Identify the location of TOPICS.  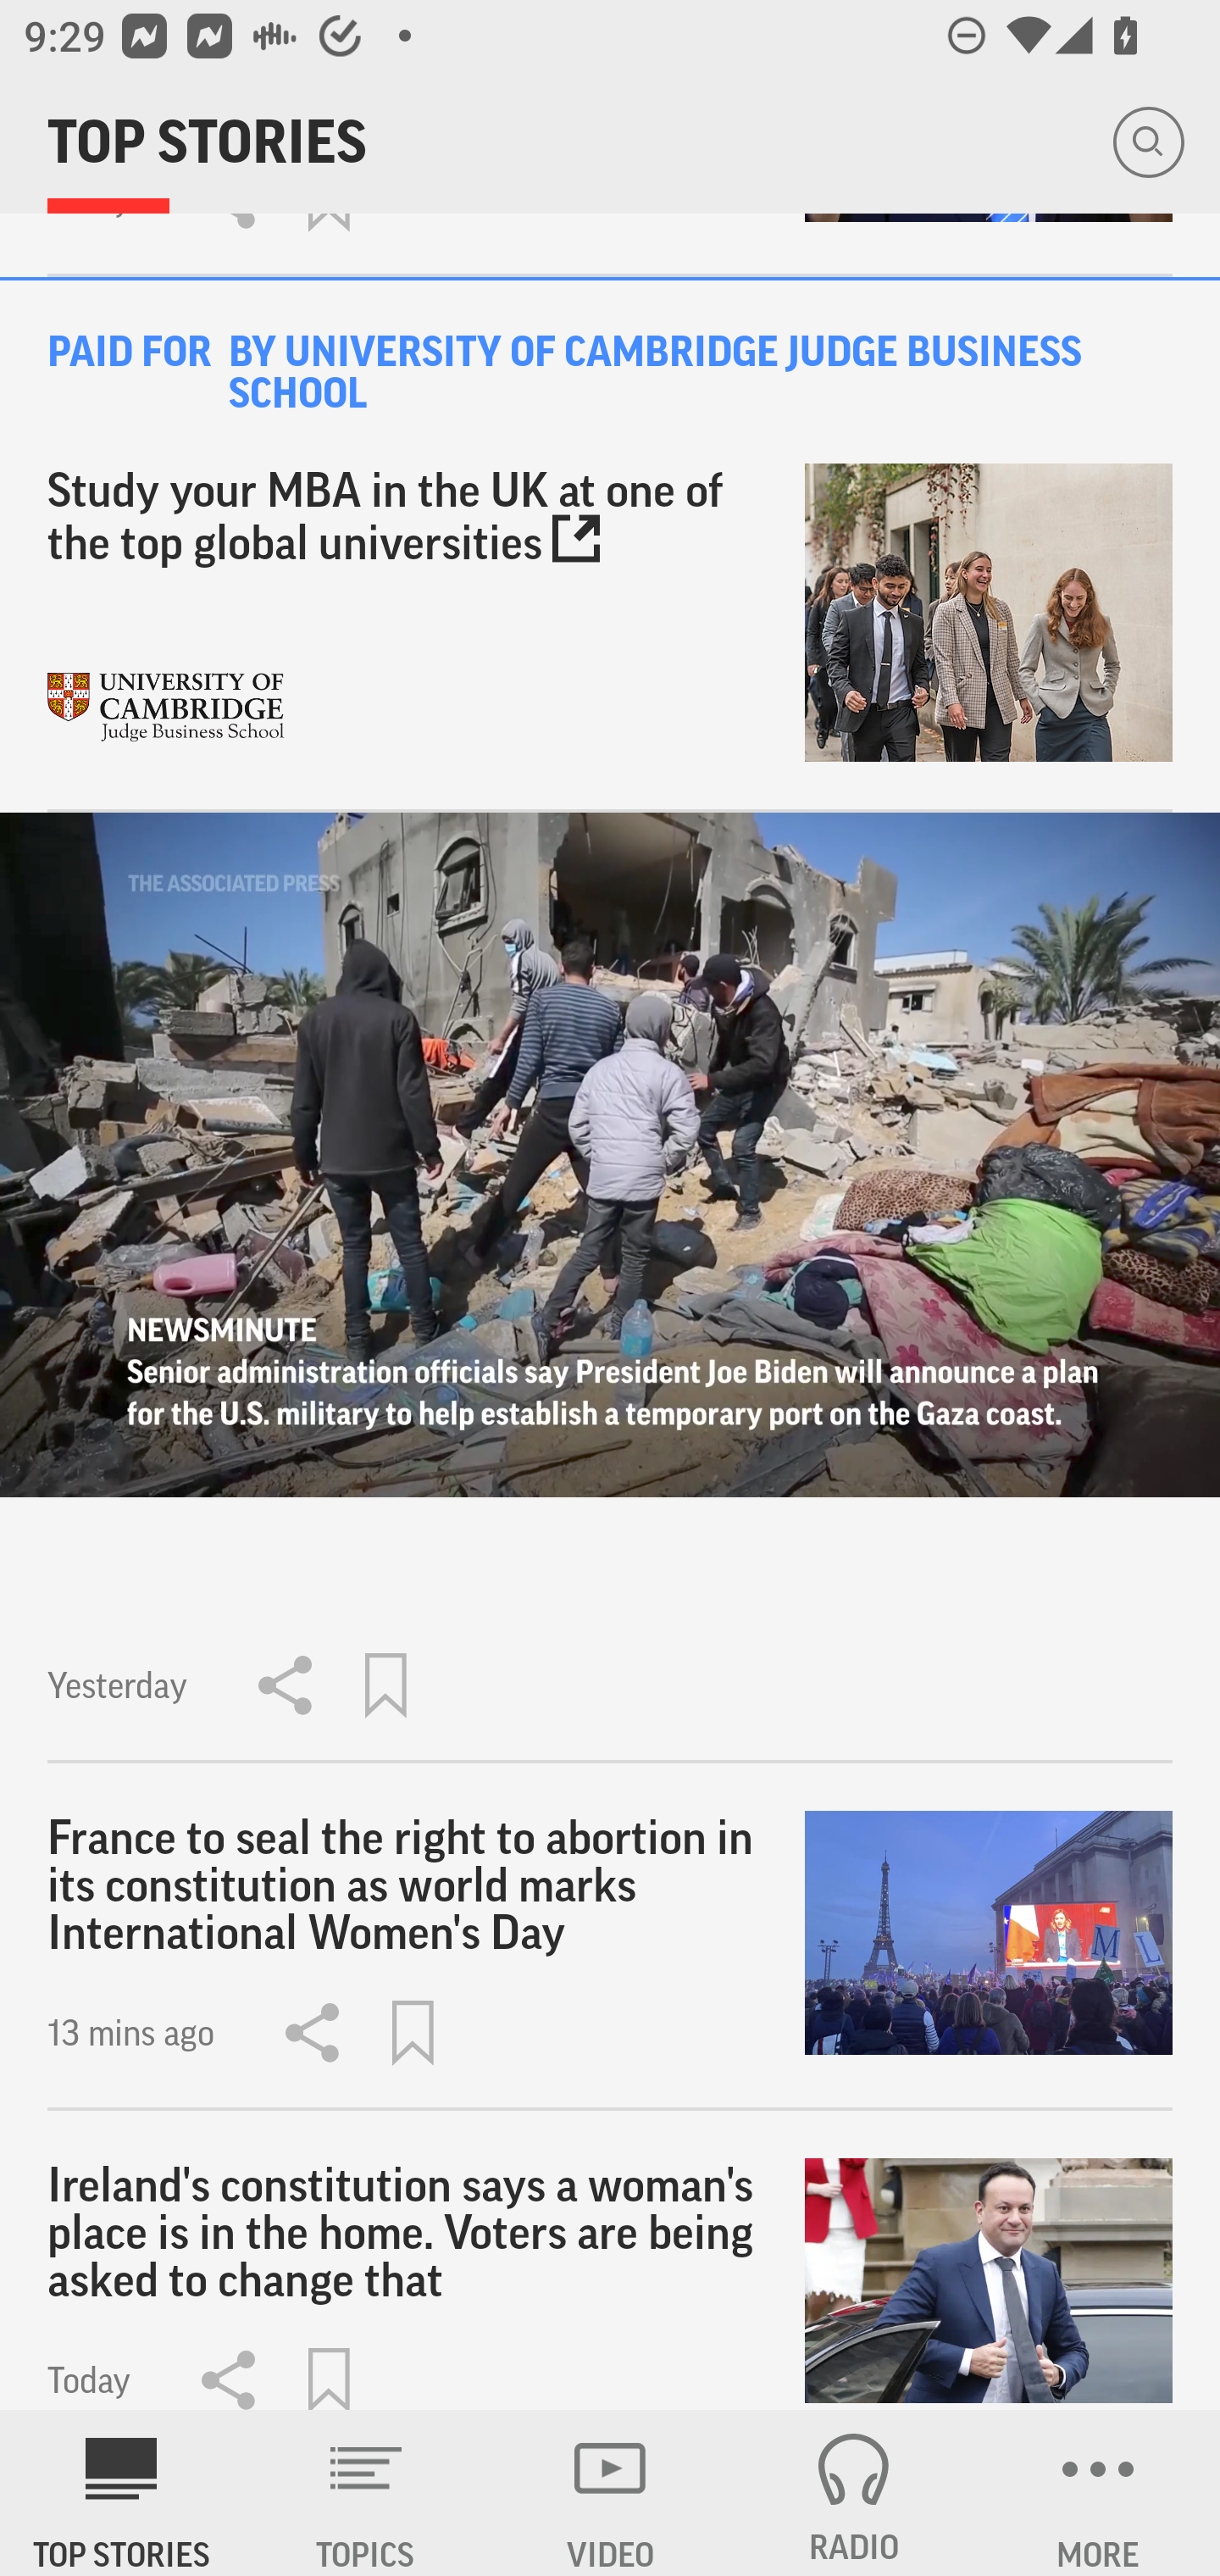
(366, 2493).